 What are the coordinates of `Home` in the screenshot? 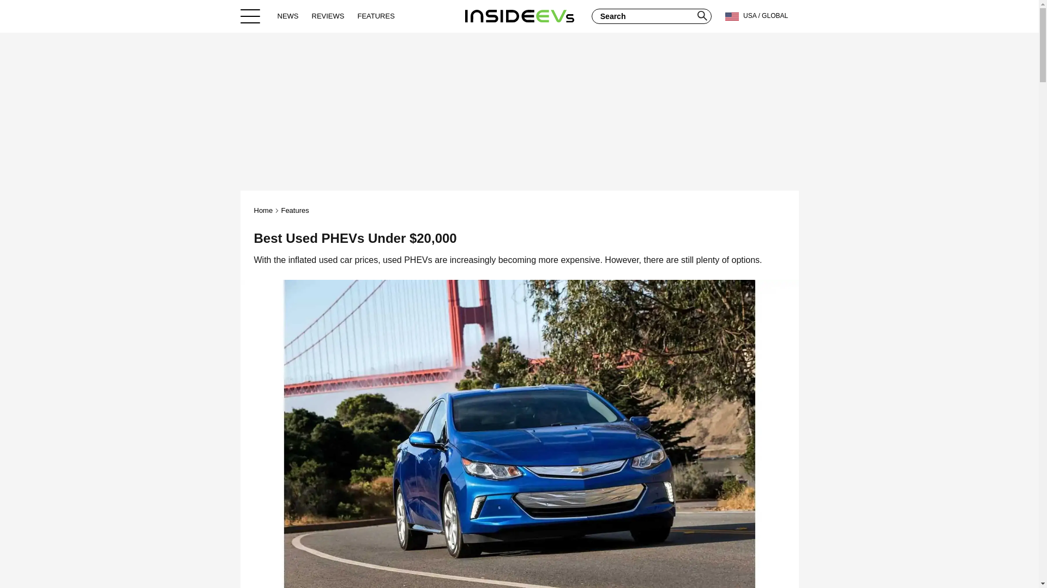 It's located at (264, 210).